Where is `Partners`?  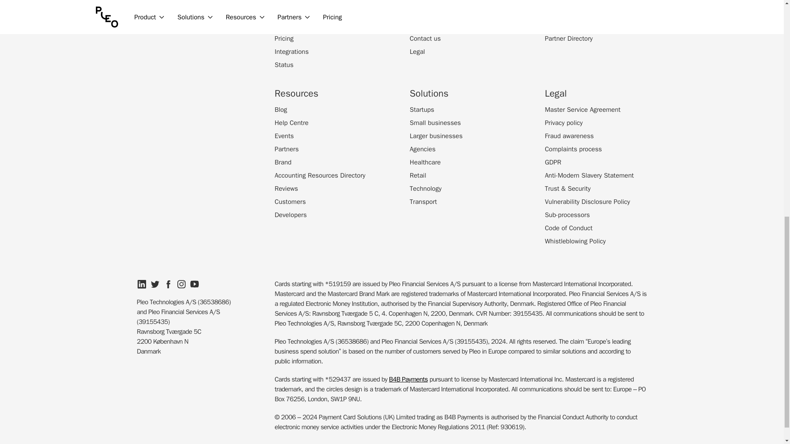
Partners is located at coordinates (286, 149).